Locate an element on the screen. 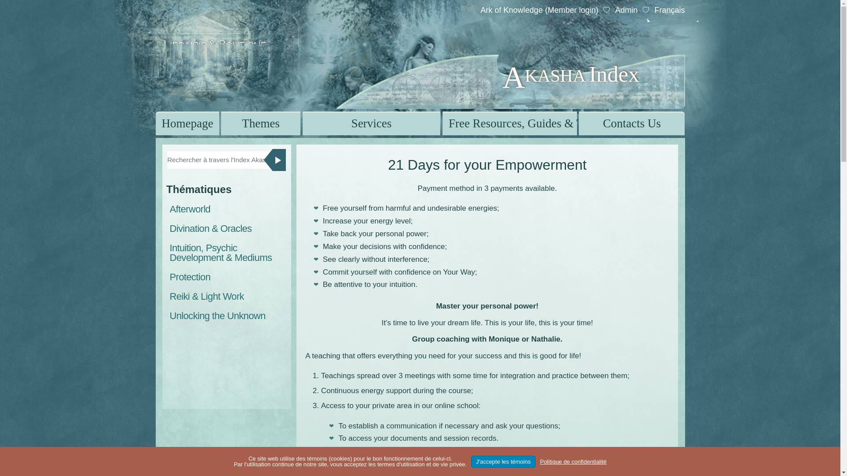 This screenshot has width=847, height=476. Afterworld is located at coordinates (227, 209).